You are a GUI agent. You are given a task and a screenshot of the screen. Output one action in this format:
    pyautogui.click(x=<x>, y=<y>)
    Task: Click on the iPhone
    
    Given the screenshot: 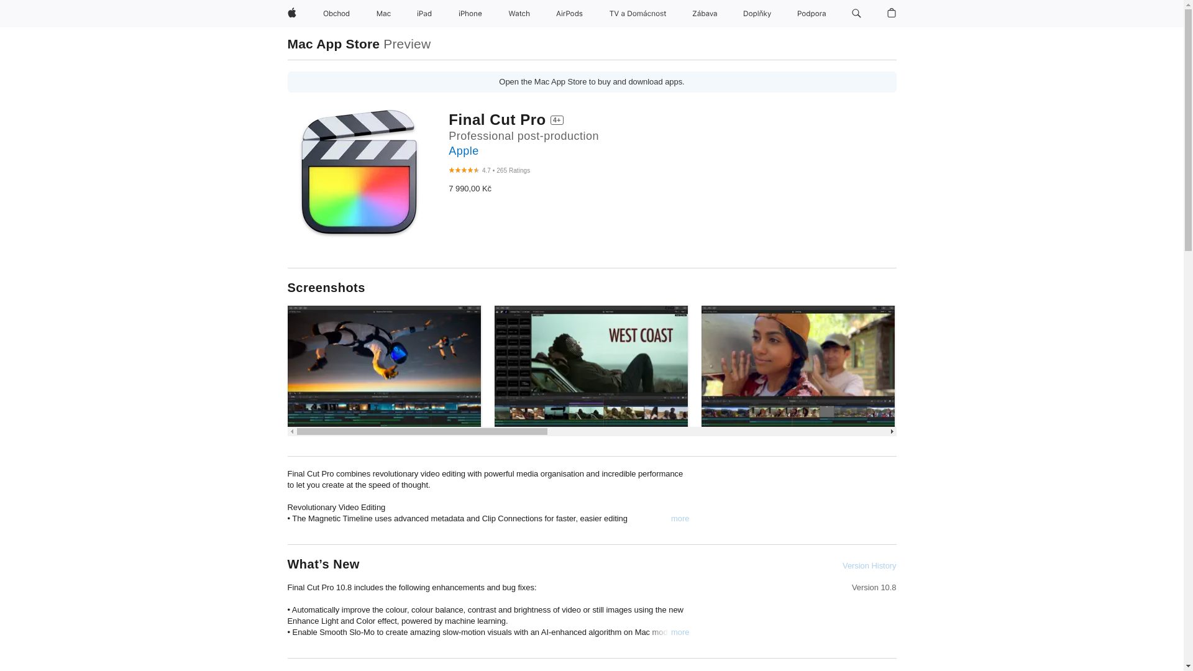 What is the action you would take?
    pyautogui.click(x=470, y=14)
    